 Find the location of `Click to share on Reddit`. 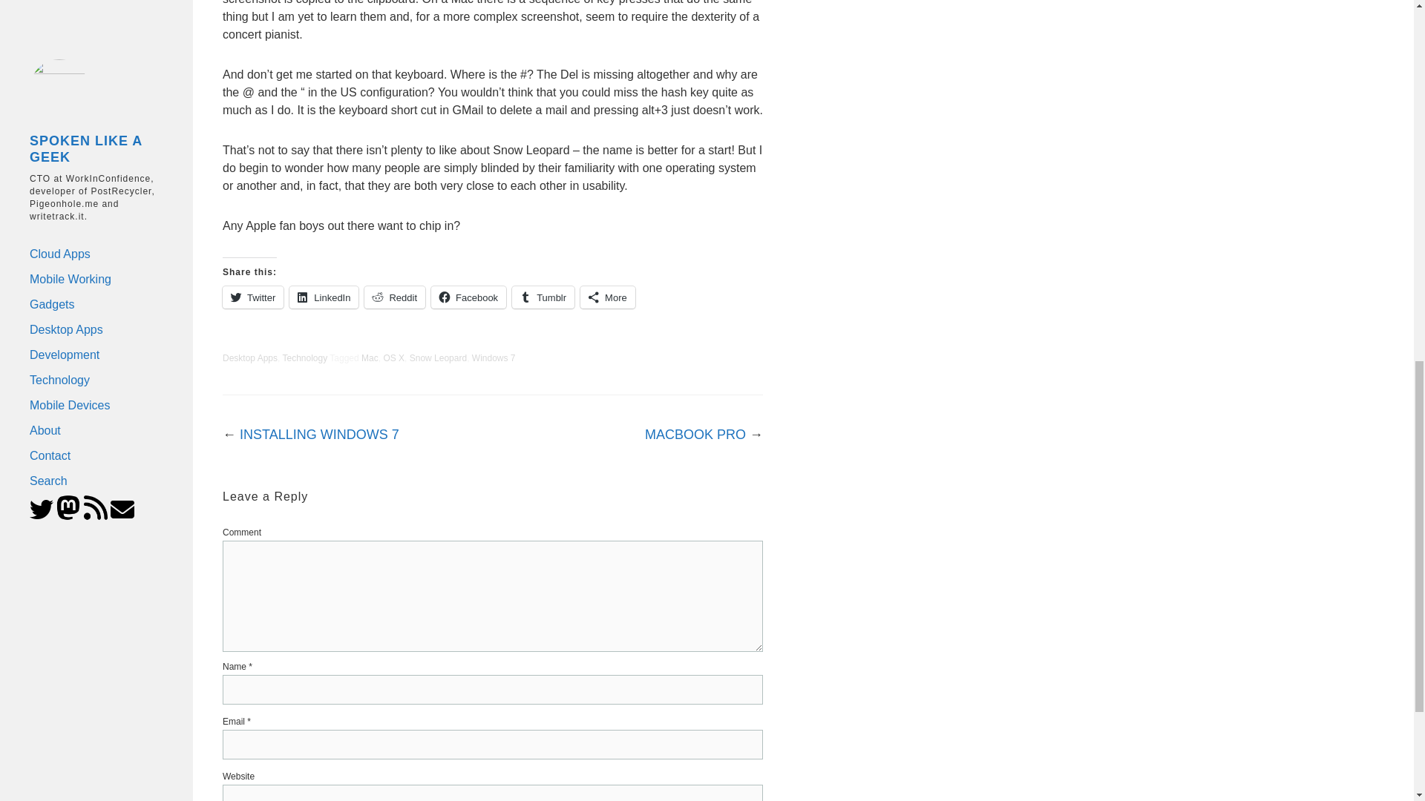

Click to share on Reddit is located at coordinates (395, 297).